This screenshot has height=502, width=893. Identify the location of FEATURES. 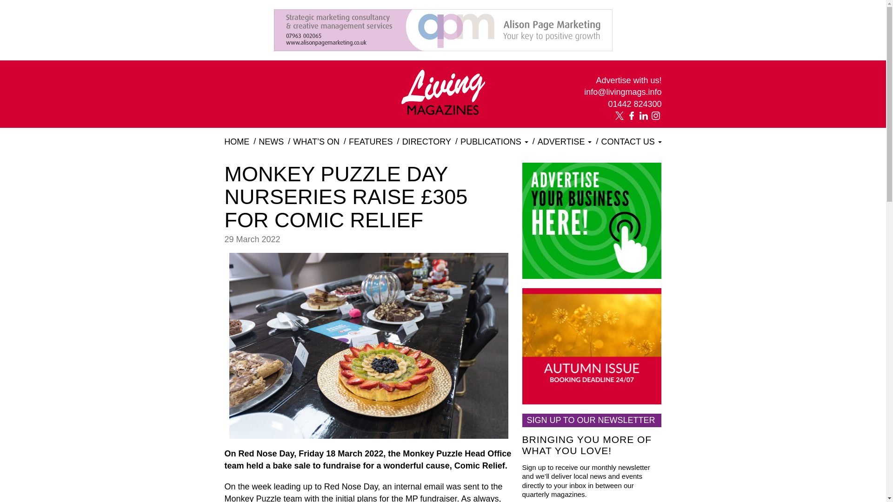
(370, 142).